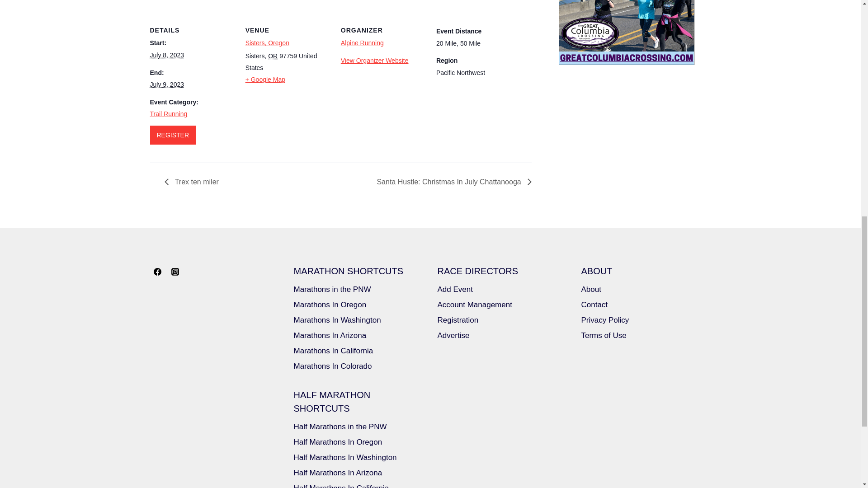 This screenshot has height=488, width=868. What do you see at coordinates (194, 182) in the screenshot?
I see `Trex ten miler` at bounding box center [194, 182].